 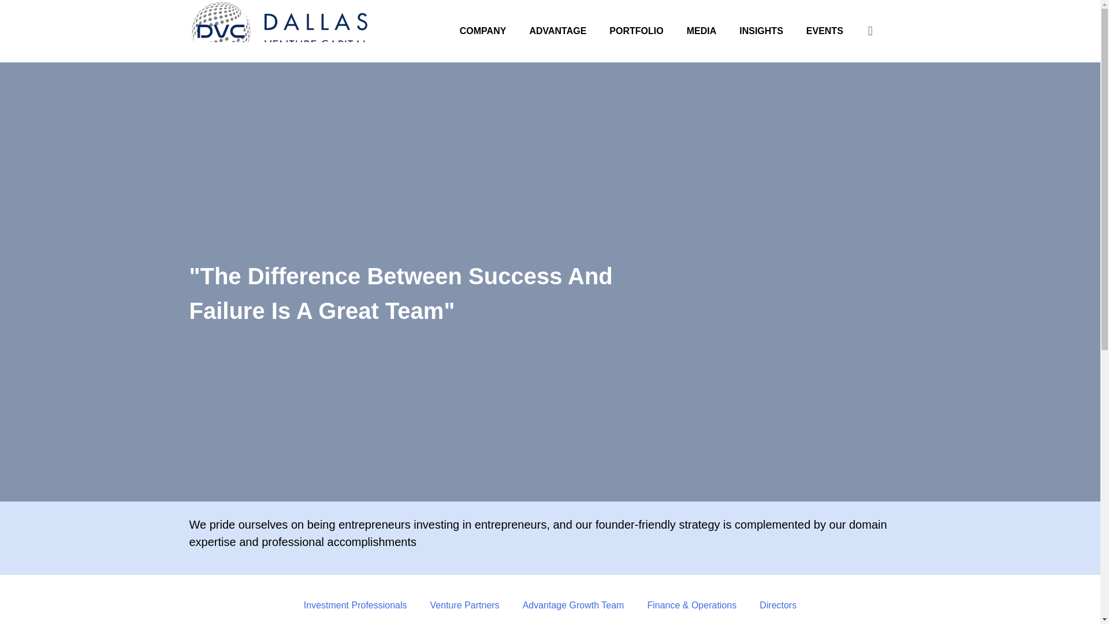 What do you see at coordinates (557, 31) in the screenshot?
I see `ADVANTAGE` at bounding box center [557, 31].